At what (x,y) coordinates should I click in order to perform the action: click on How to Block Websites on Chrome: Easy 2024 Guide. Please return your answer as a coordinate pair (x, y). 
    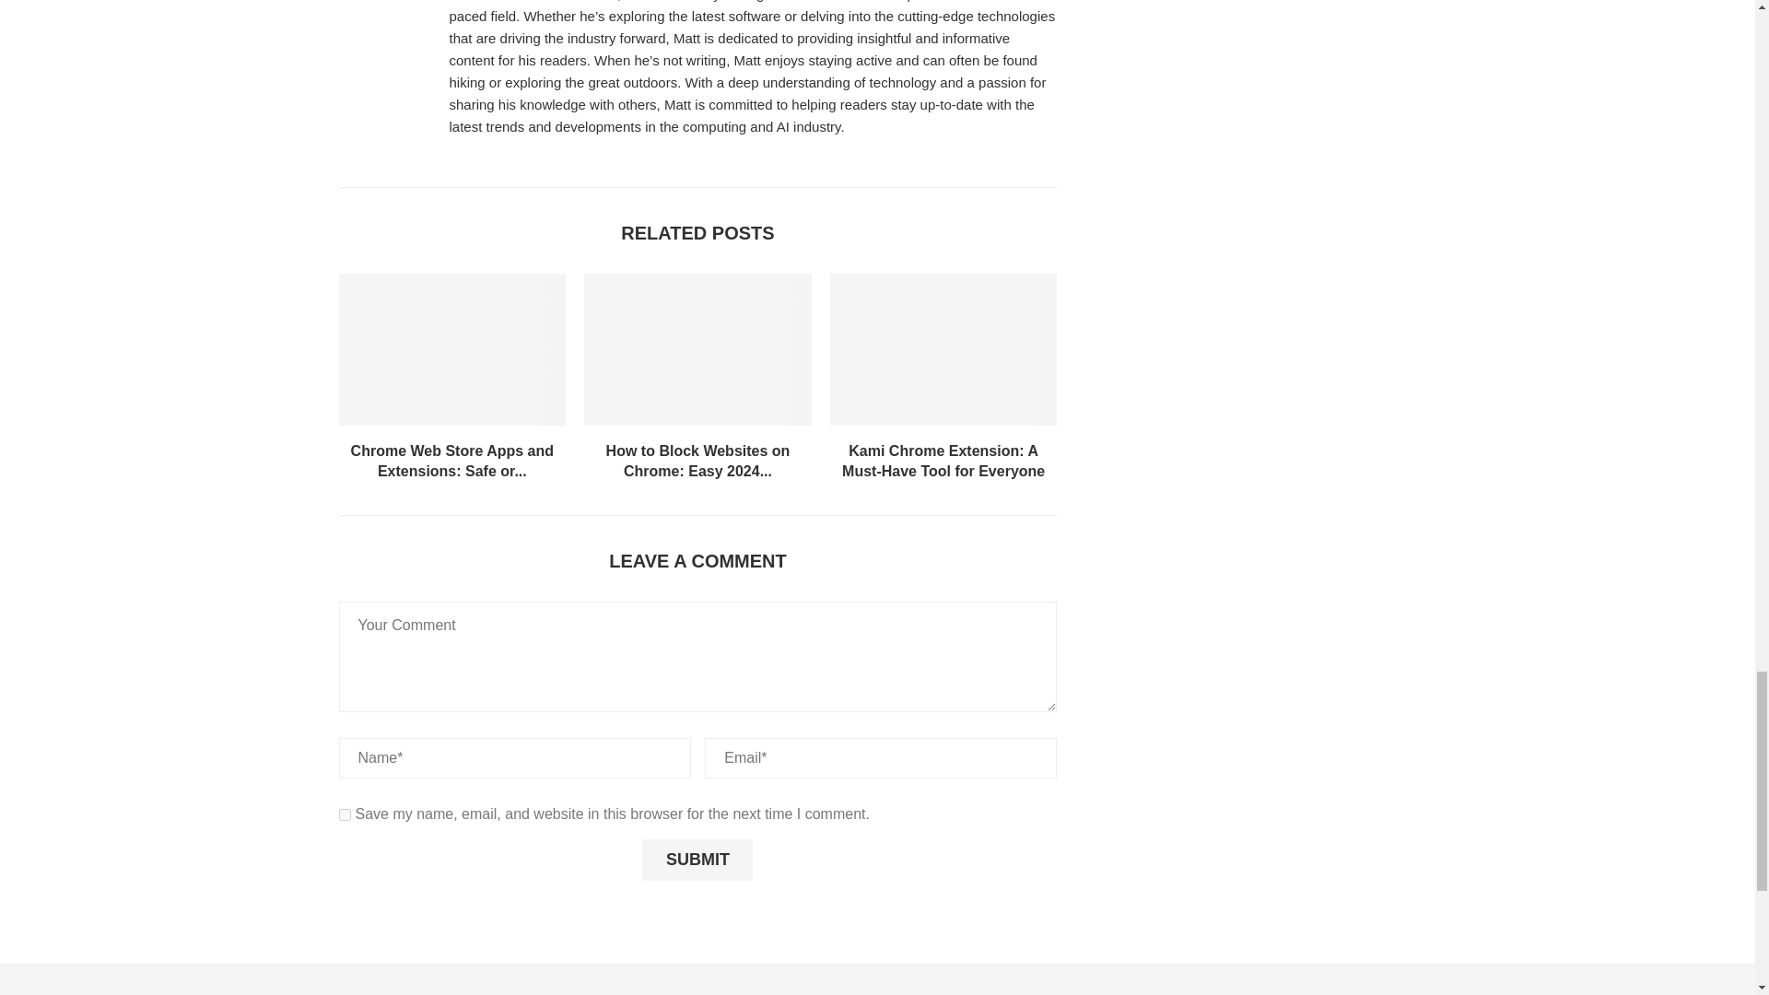
    Looking at the image, I should click on (697, 349).